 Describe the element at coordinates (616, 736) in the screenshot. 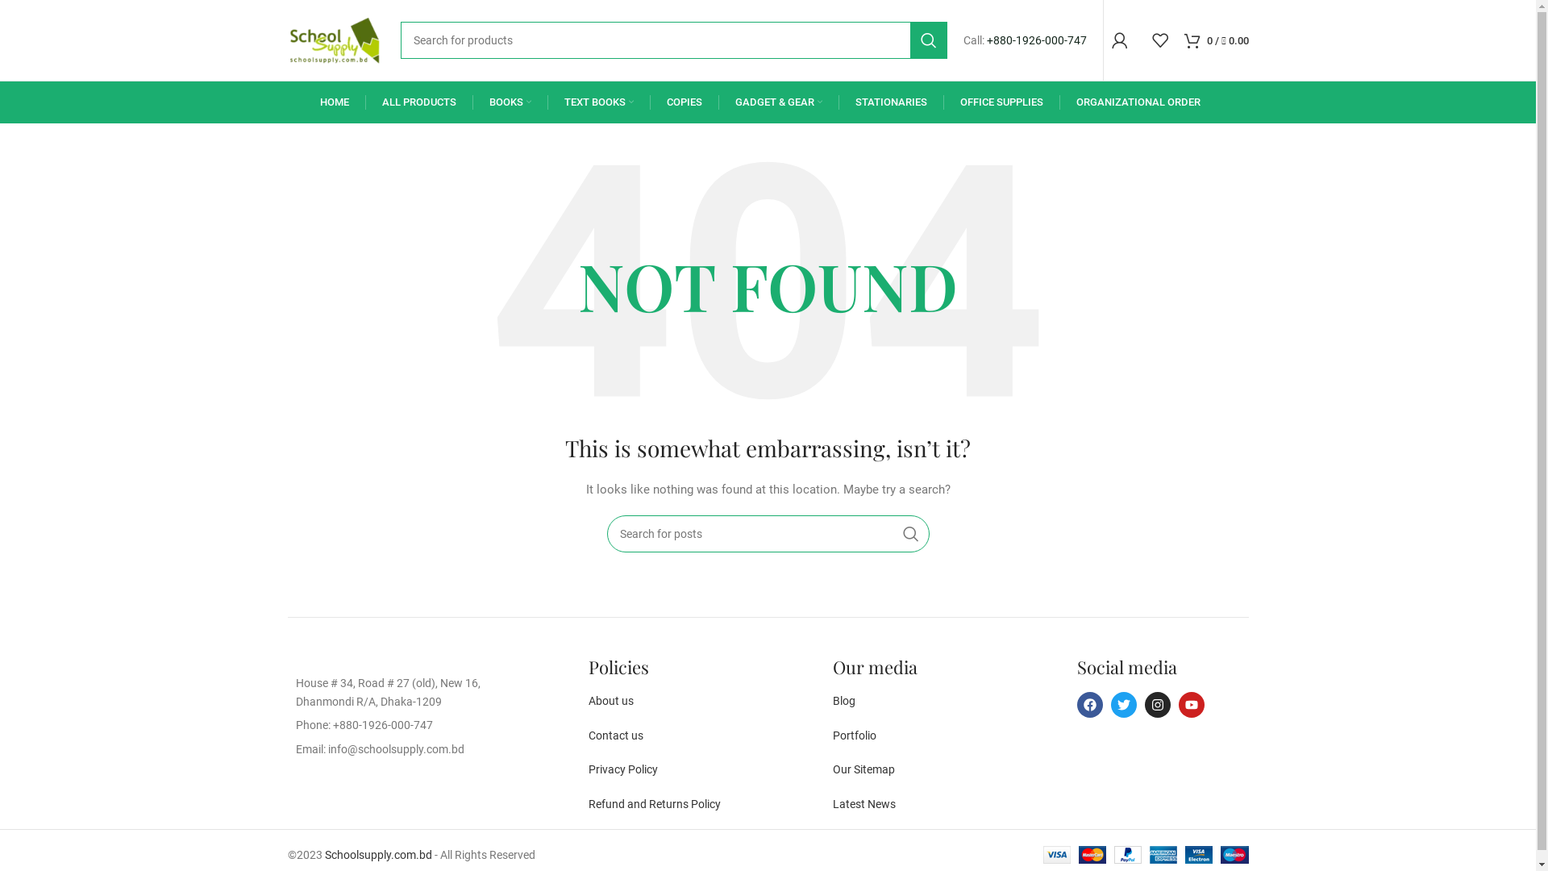

I see `Contact us` at that location.